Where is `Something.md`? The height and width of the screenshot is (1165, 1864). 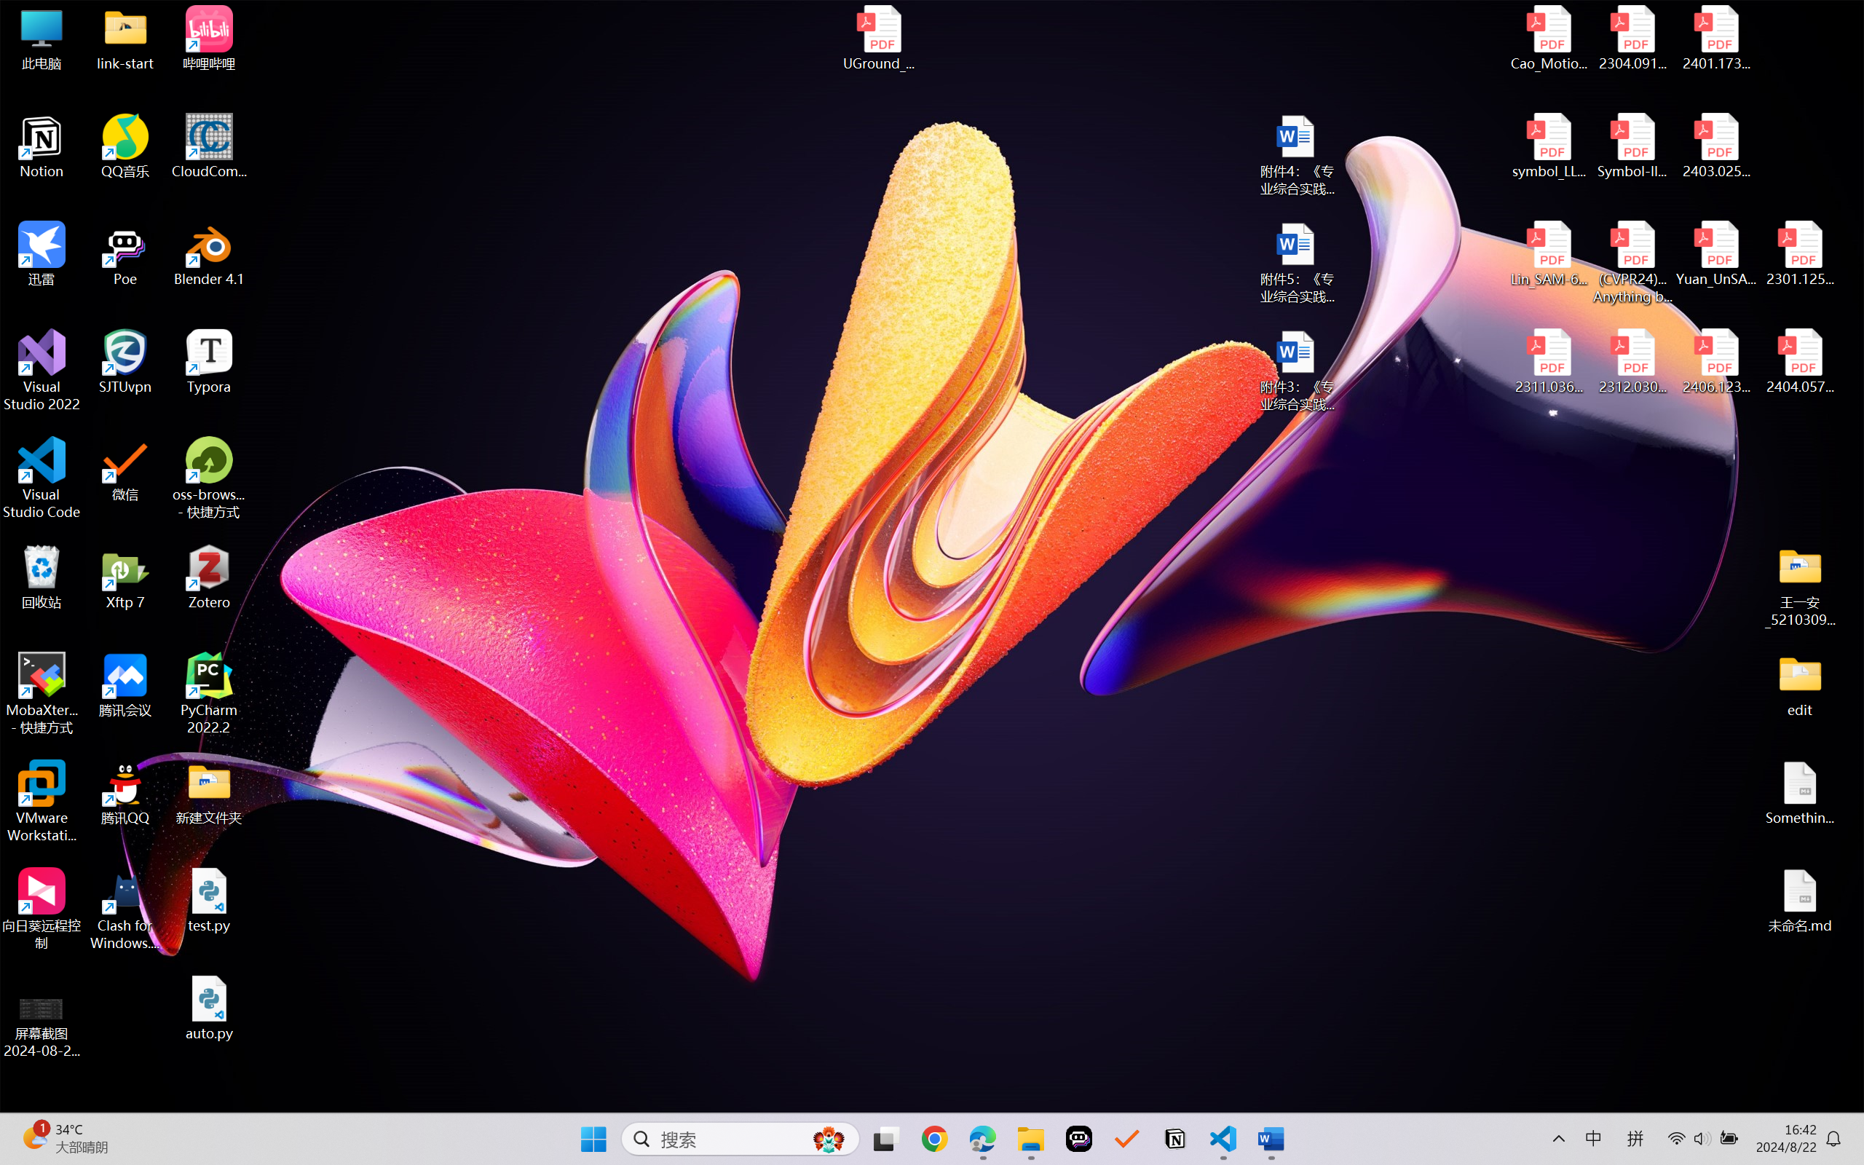
Something.md is located at coordinates (1800, 793).